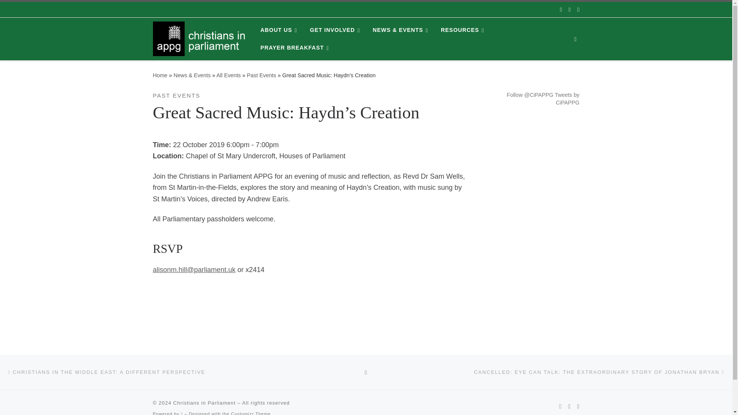 Image resolution: width=738 pixels, height=415 pixels. What do you see at coordinates (296, 48) in the screenshot?
I see `PRAYER BREAKFAST` at bounding box center [296, 48].